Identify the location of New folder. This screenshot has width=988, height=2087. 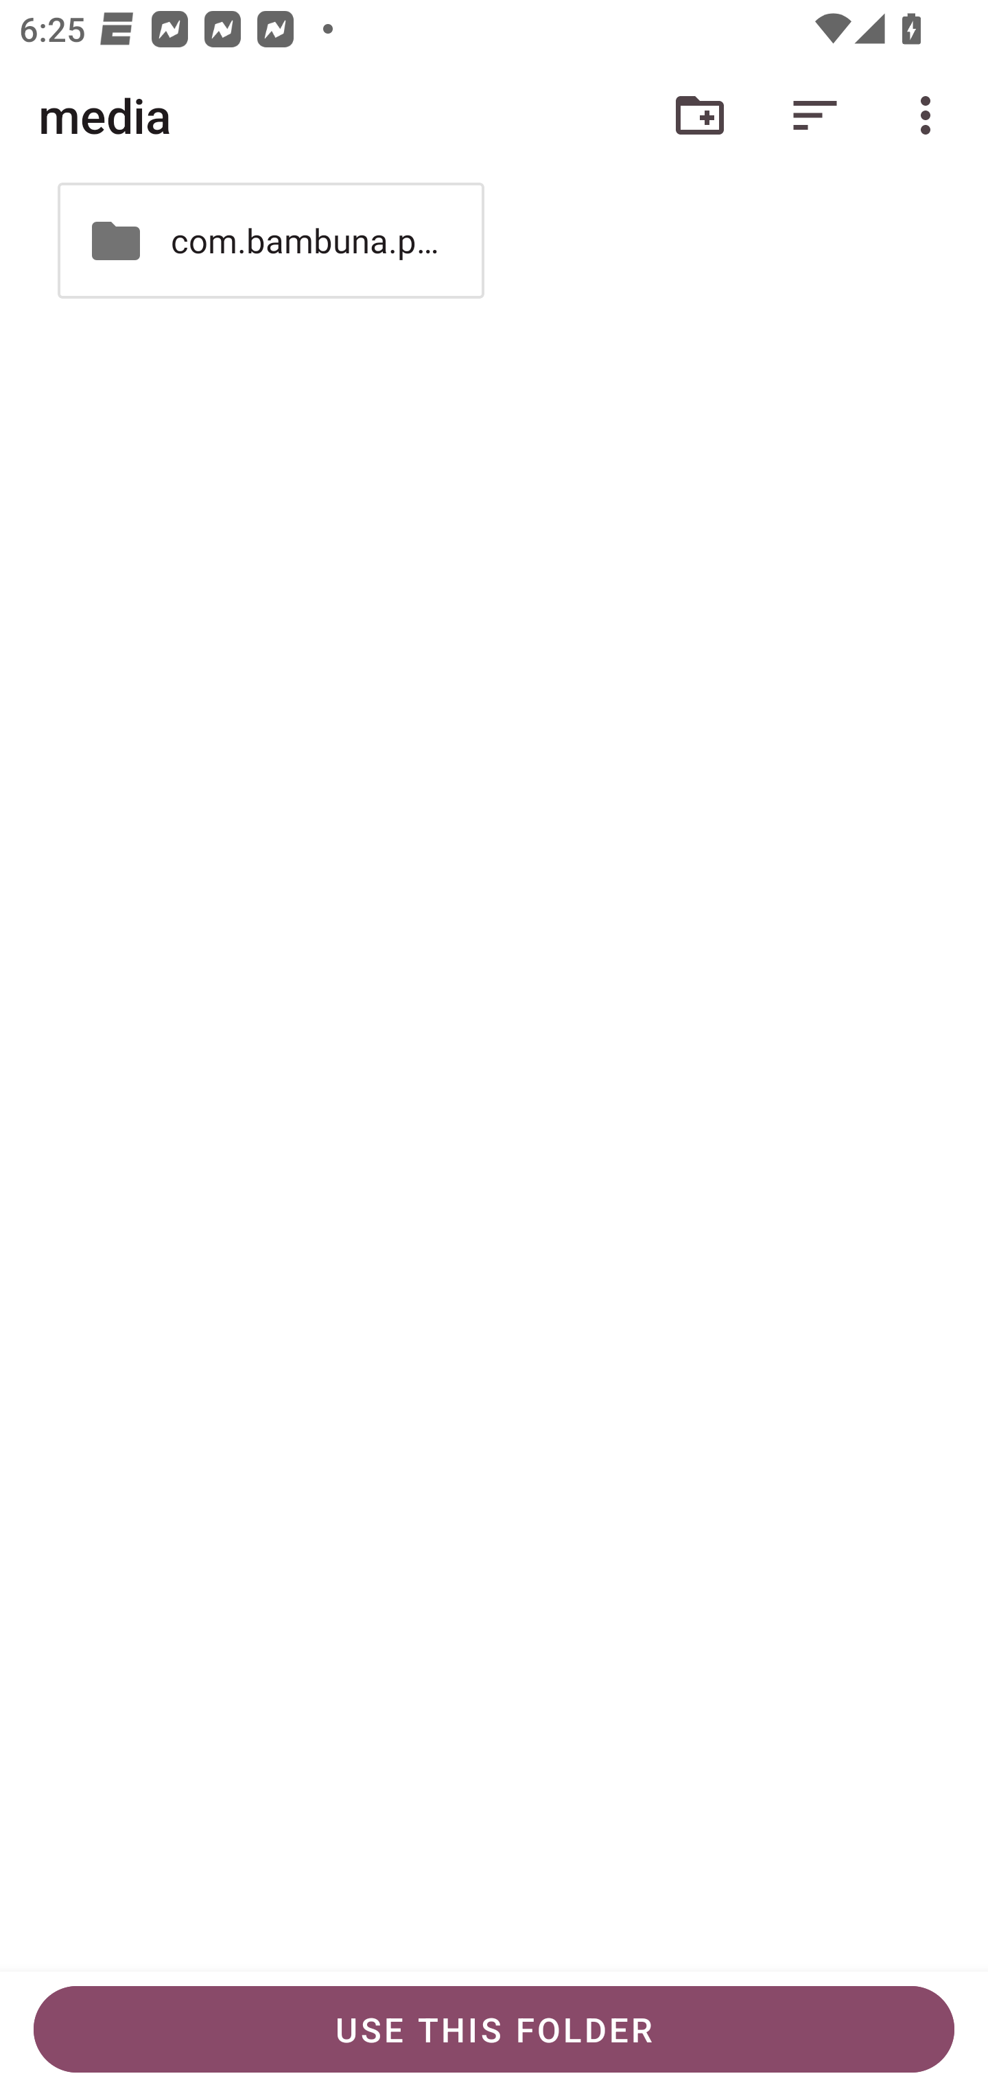
(700, 115).